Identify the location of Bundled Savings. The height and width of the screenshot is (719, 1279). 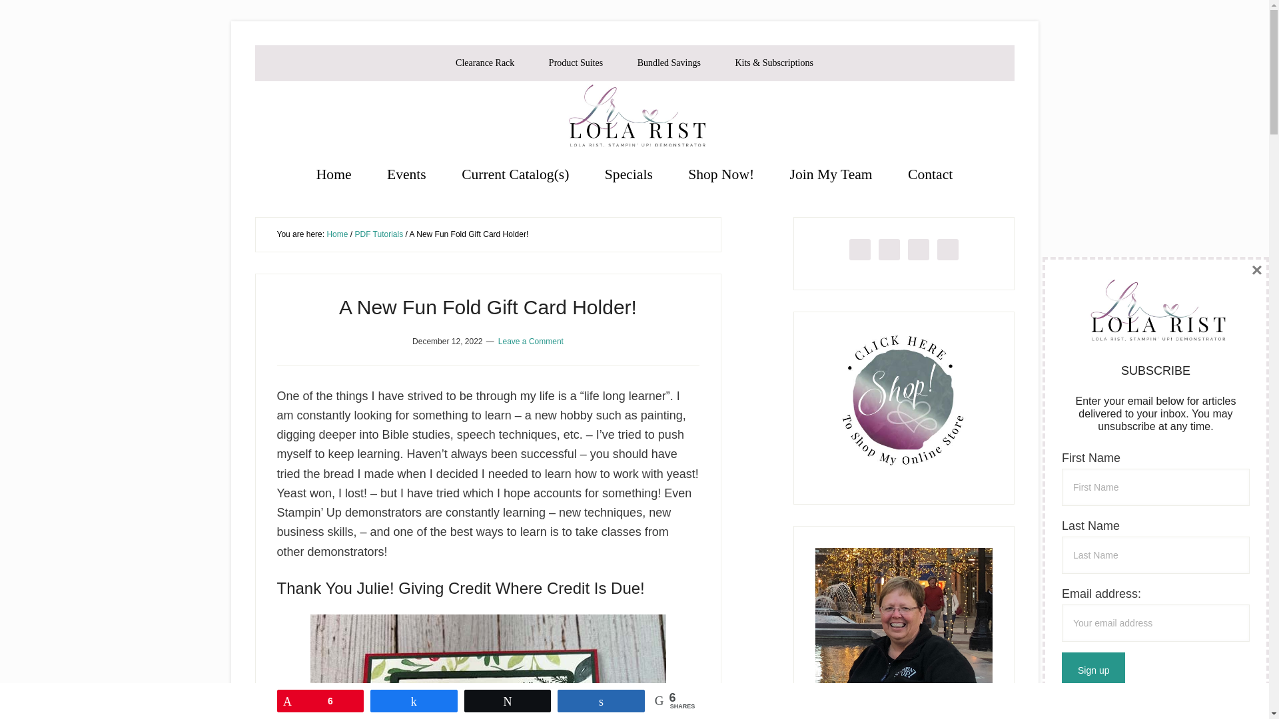
(669, 63).